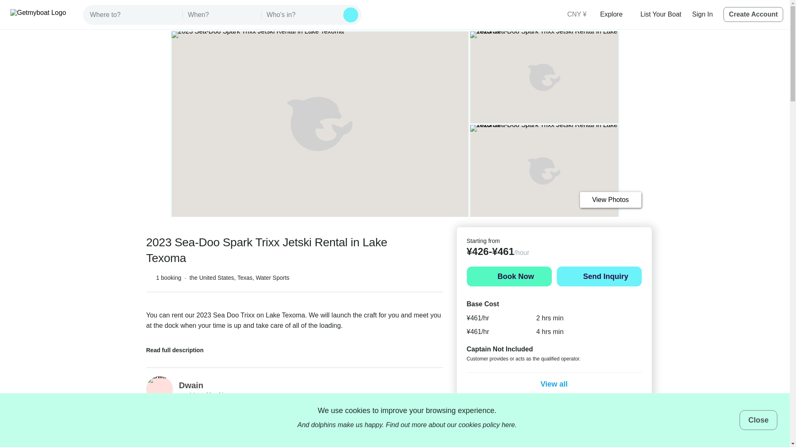  I want to click on Explore, so click(614, 14).